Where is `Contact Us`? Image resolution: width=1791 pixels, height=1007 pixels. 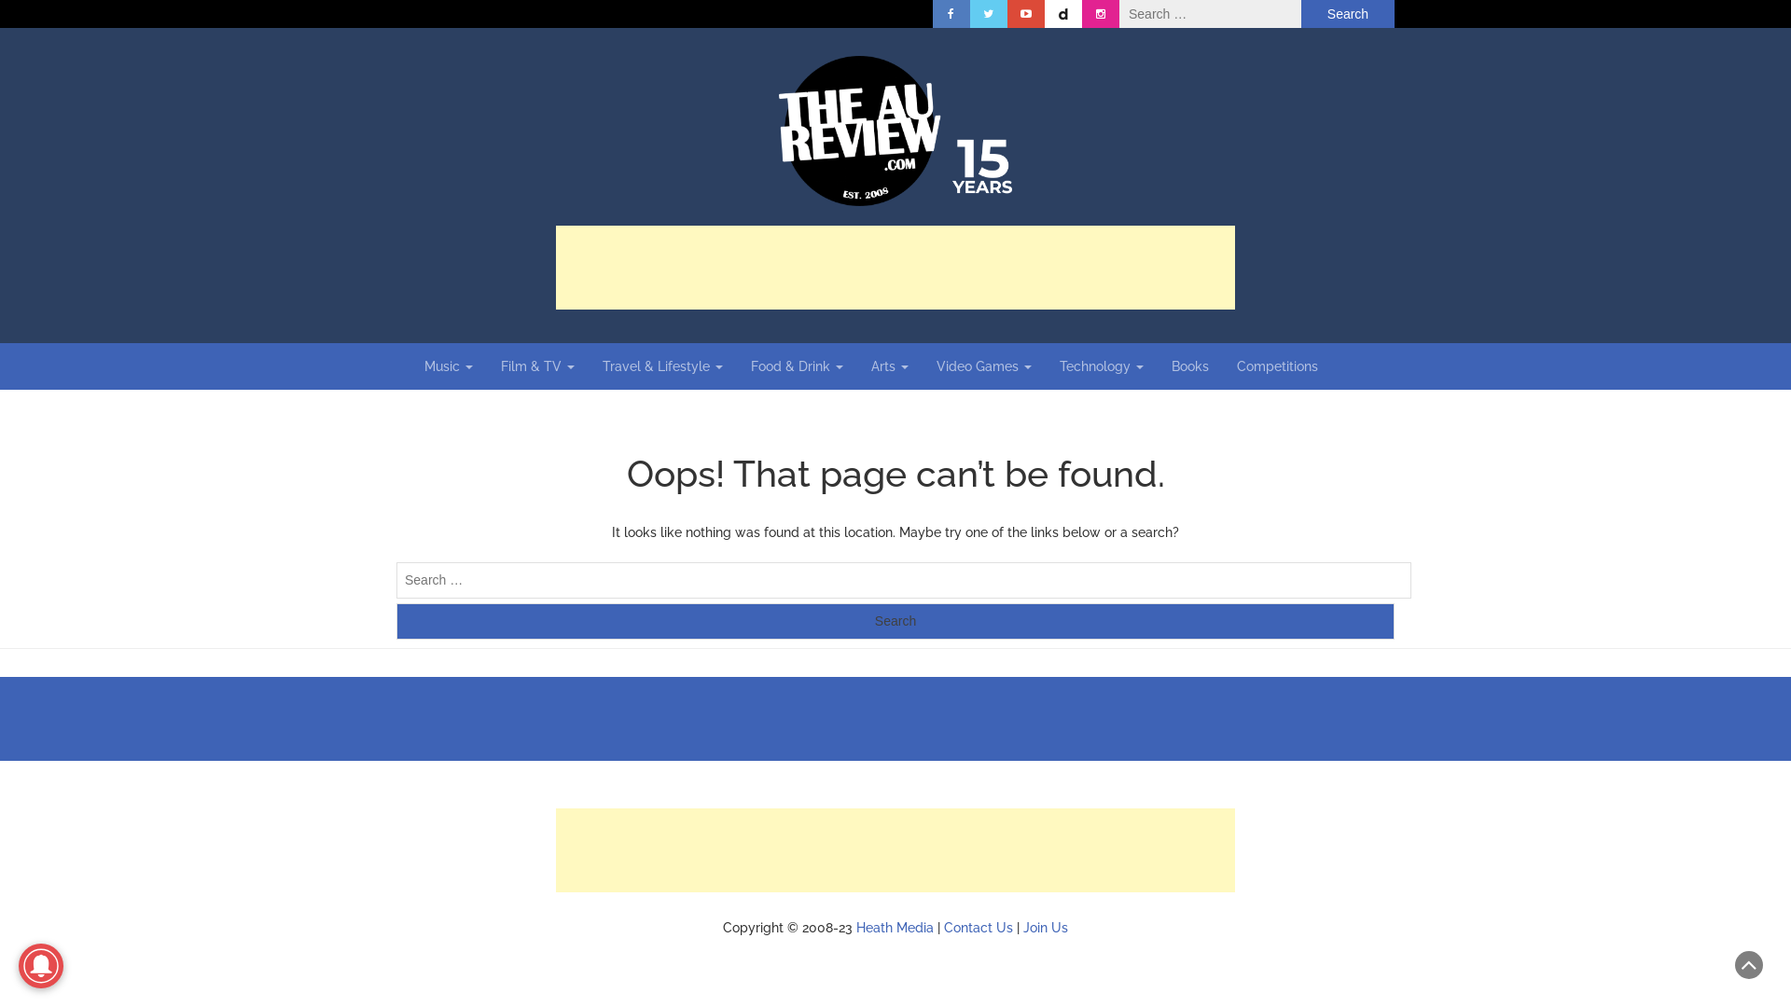 Contact Us is located at coordinates (979, 928).